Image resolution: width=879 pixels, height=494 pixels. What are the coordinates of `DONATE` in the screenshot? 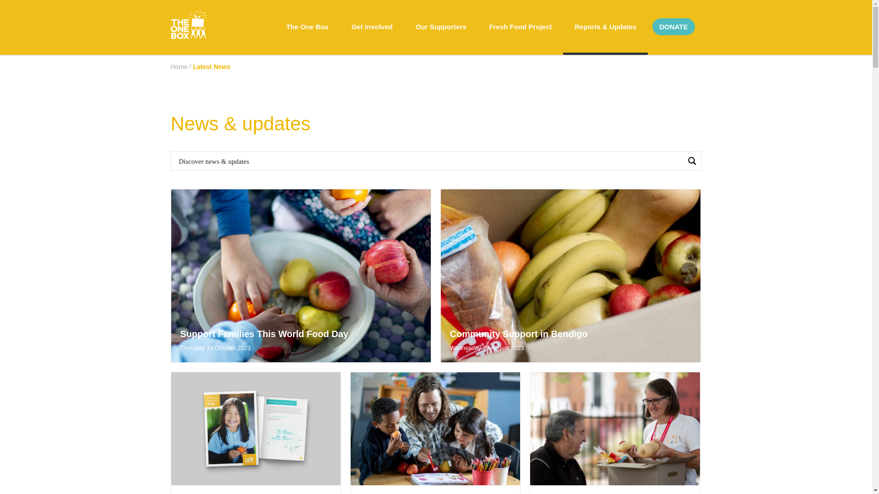 It's located at (673, 27).